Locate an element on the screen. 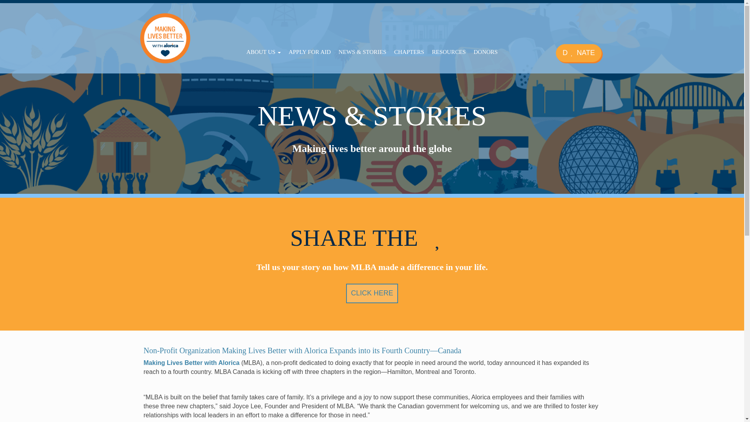 This screenshot has height=422, width=750. Ways to Help is located at coordinates (578, 53).